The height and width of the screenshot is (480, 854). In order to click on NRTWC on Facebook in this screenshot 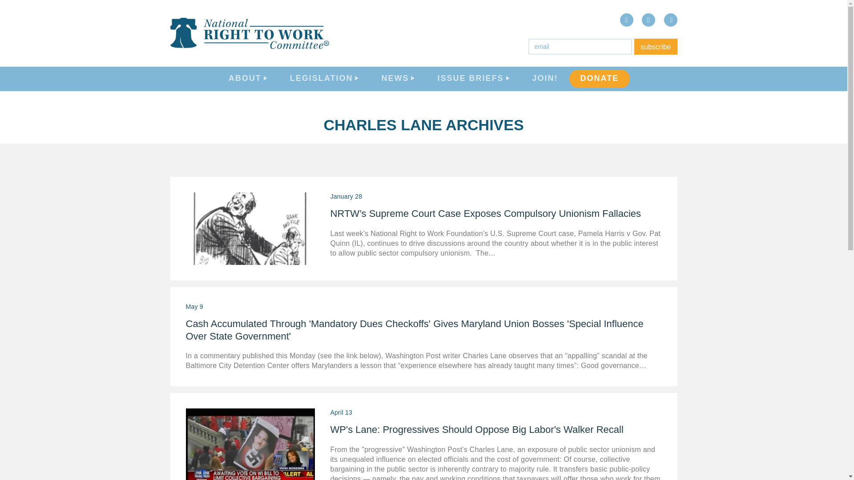, I will do `click(626, 20)`.